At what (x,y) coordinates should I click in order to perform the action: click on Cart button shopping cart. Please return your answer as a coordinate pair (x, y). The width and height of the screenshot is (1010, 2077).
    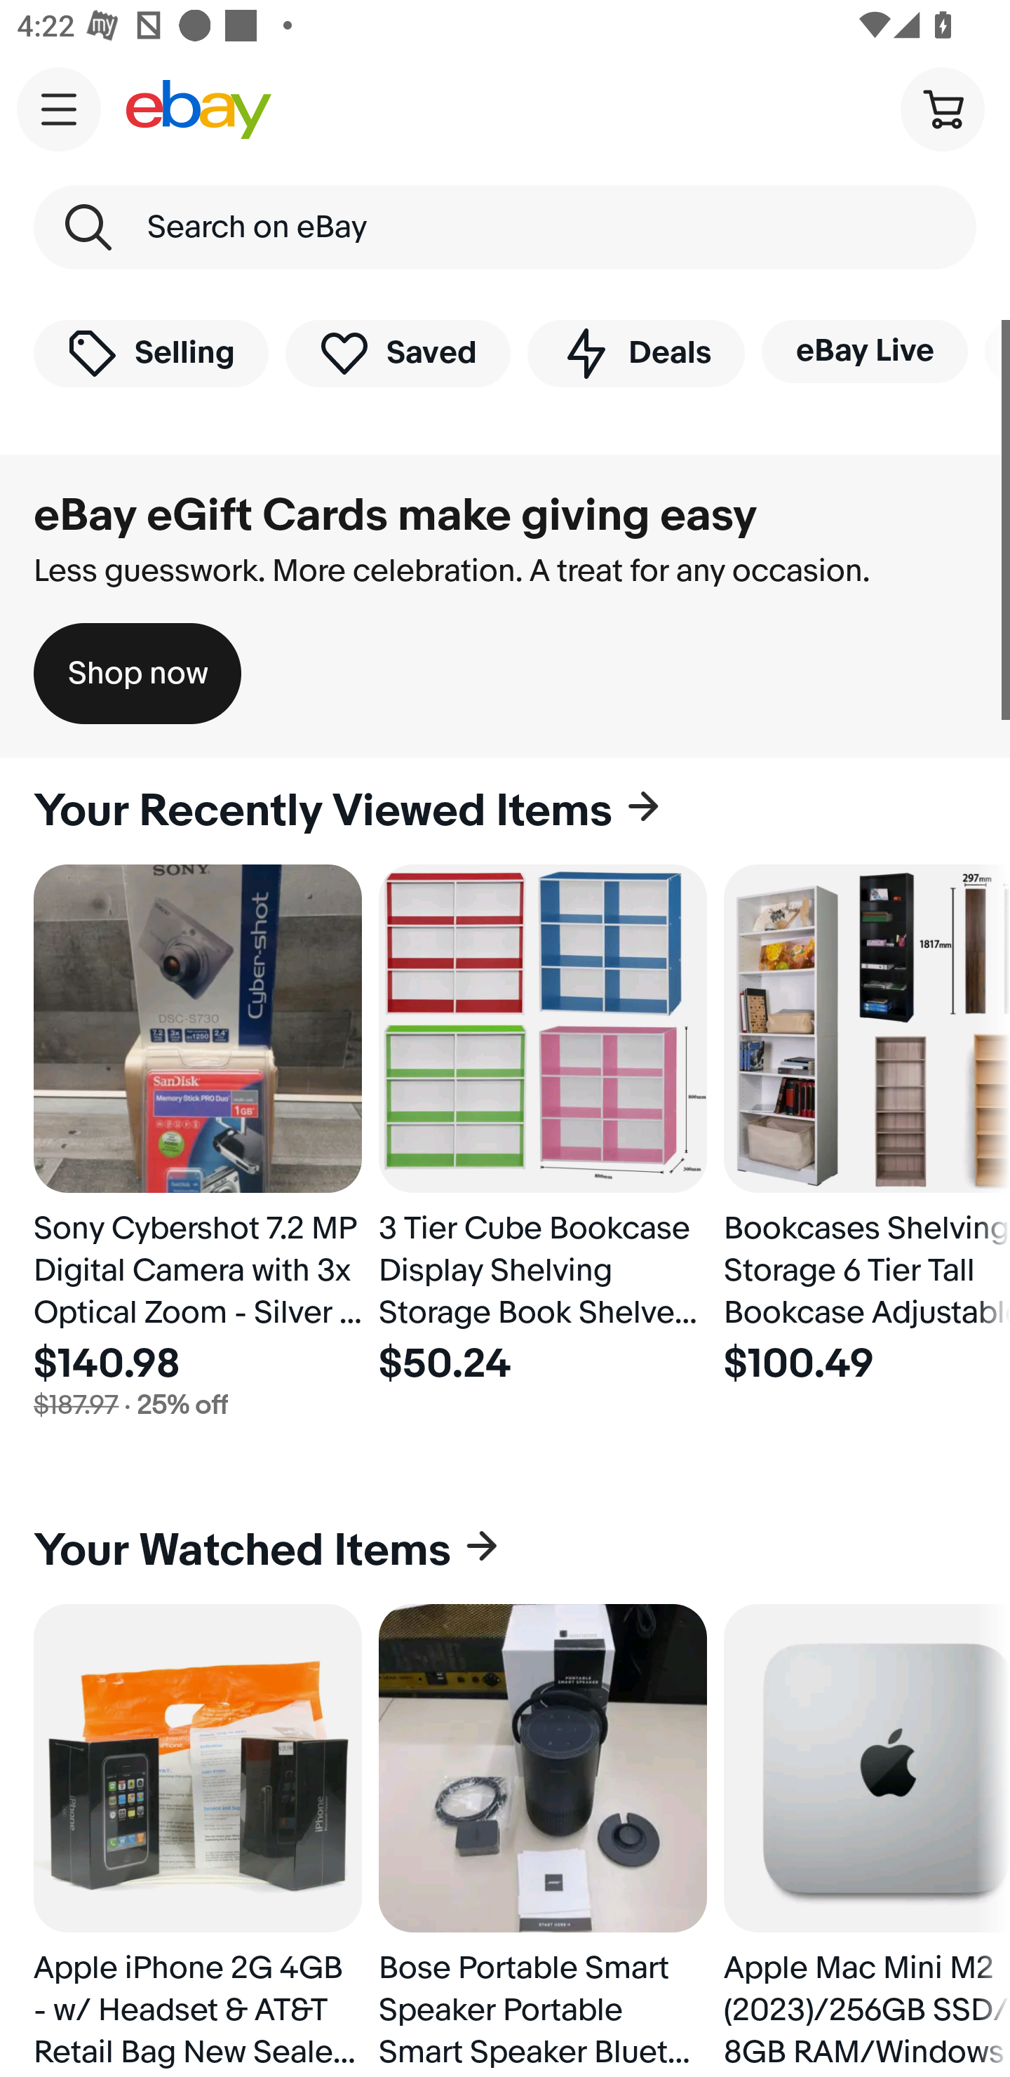
    Looking at the image, I should click on (942, 108).